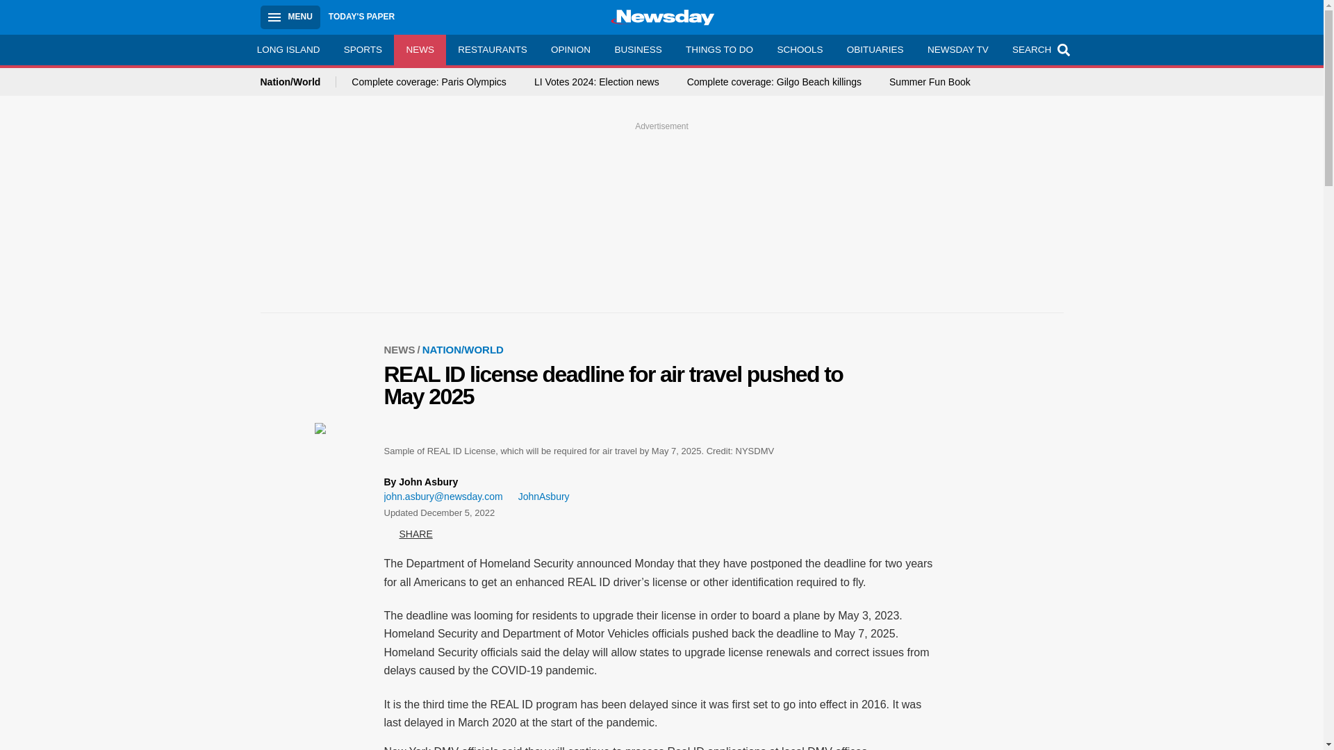  I want to click on NEWS, so click(420, 49).